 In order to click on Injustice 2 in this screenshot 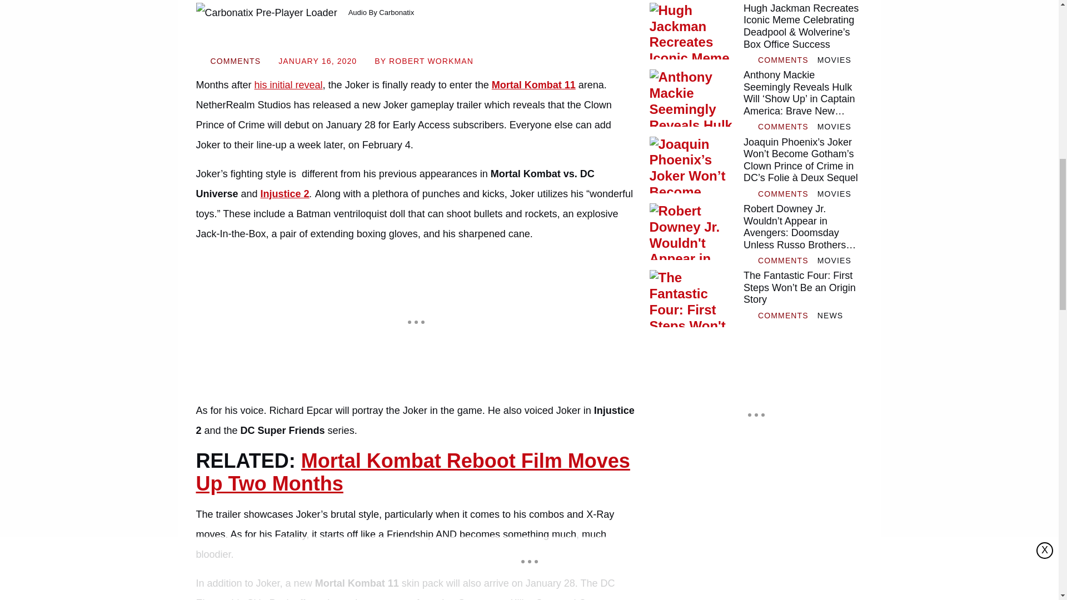, I will do `click(285, 193)`.